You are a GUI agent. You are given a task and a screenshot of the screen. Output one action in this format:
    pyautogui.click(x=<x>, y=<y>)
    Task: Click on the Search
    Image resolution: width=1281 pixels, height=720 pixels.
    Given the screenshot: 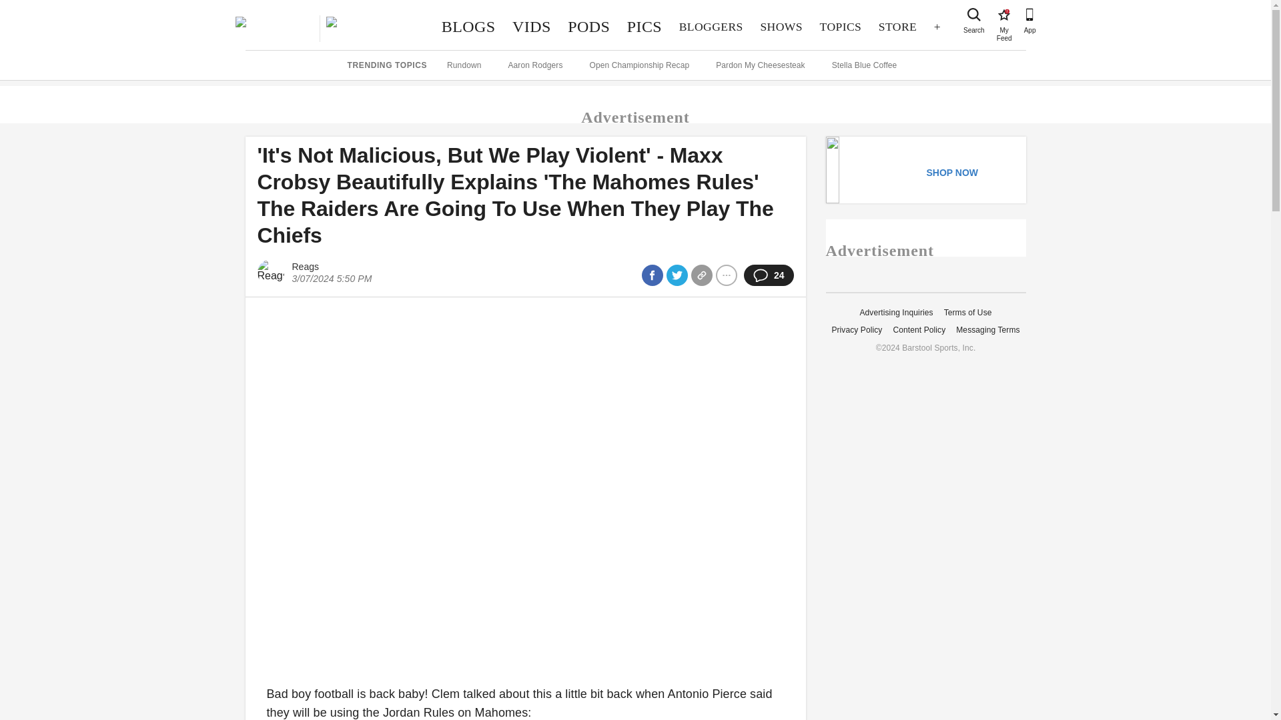 What is the action you would take?
    pyautogui.click(x=974, y=15)
    